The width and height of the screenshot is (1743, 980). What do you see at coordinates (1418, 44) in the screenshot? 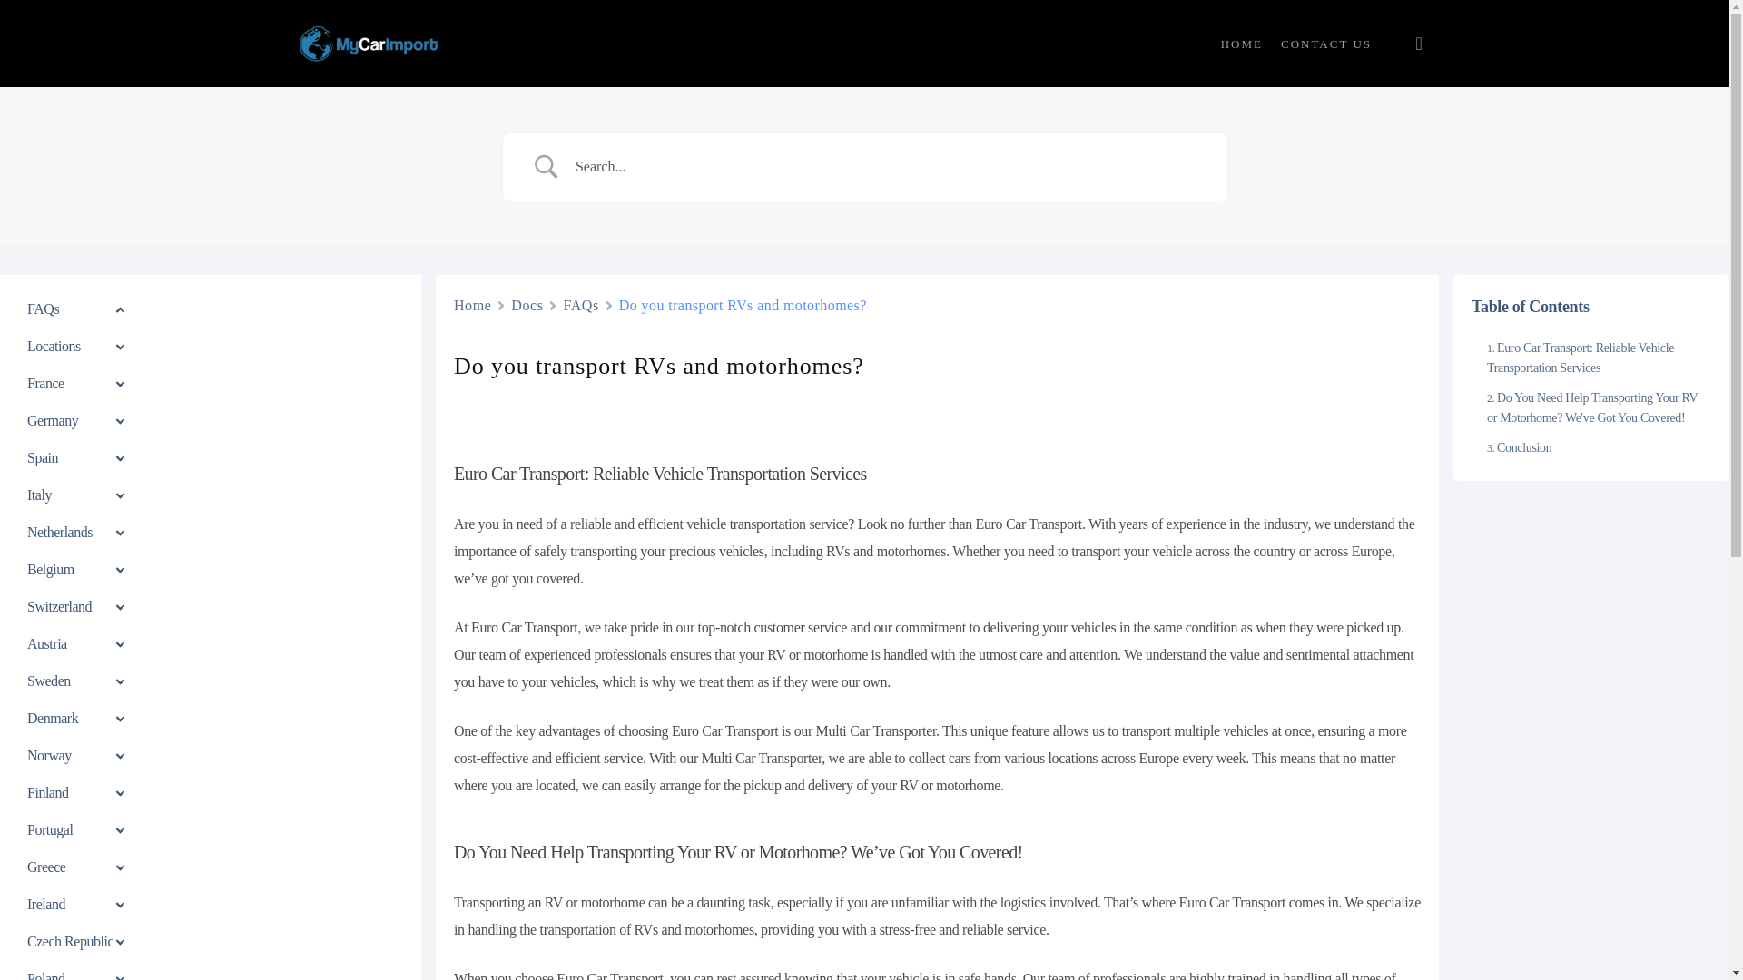
I see `search` at bounding box center [1418, 44].